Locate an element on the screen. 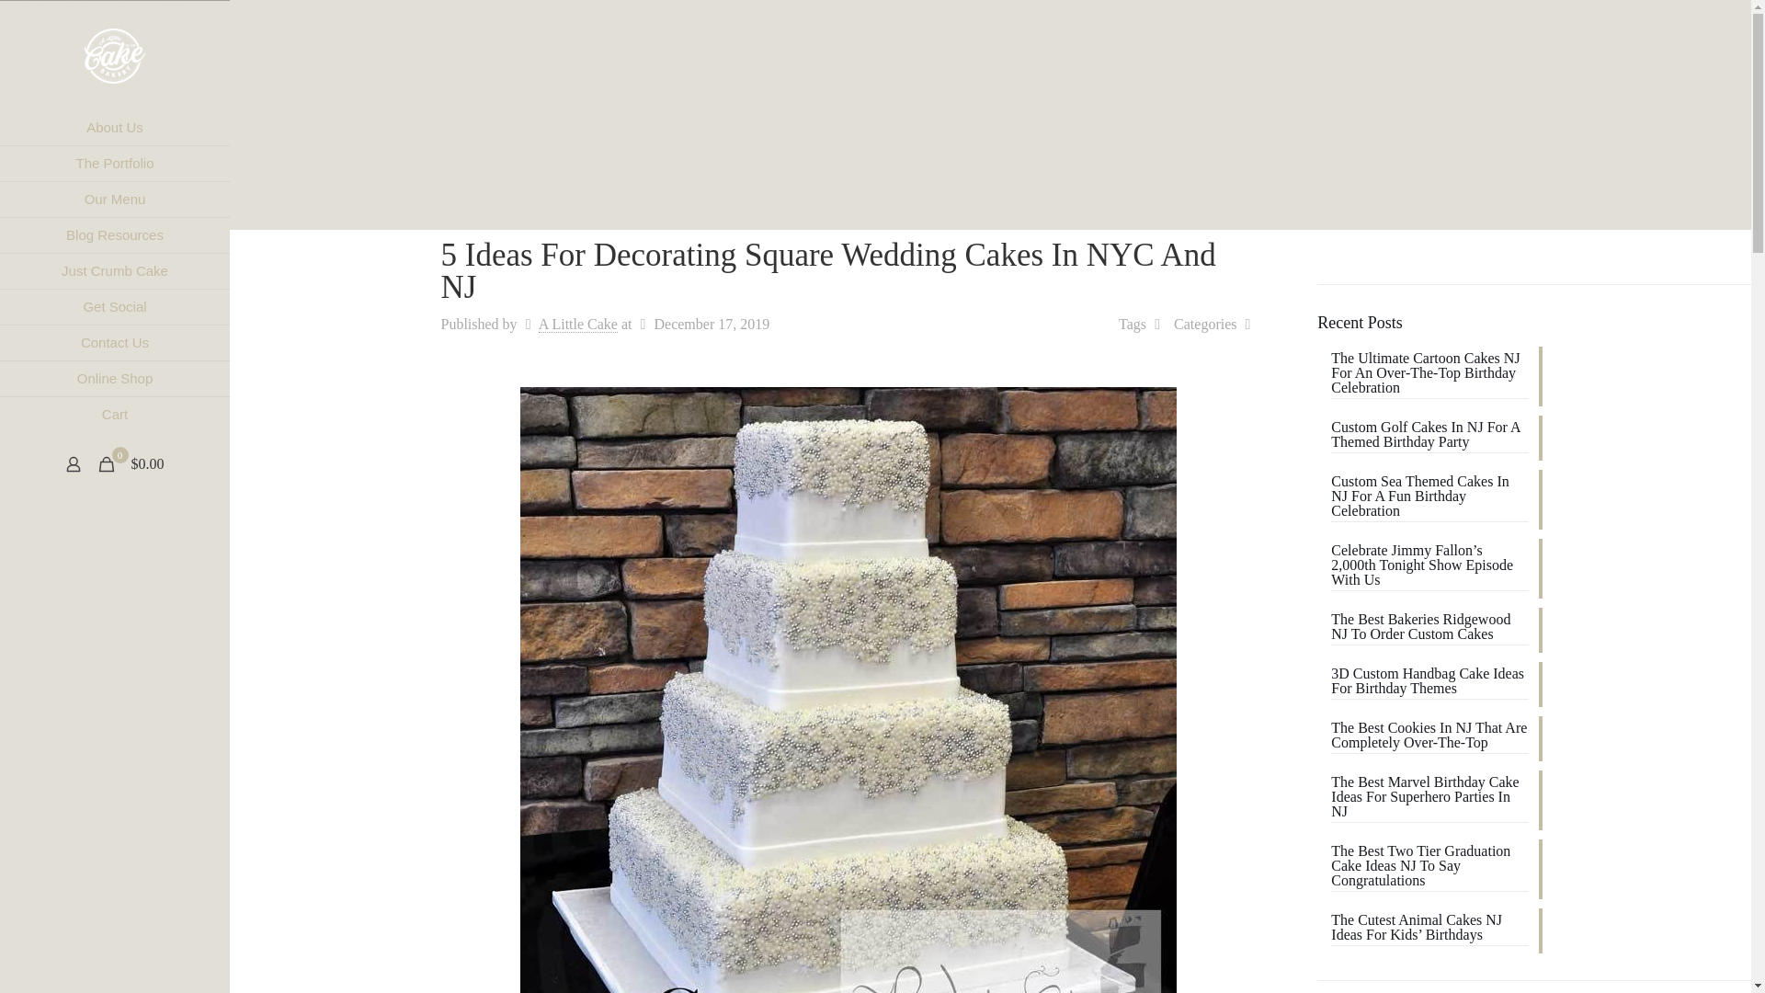 This screenshot has width=1765, height=993. Get Social is located at coordinates (114, 307).